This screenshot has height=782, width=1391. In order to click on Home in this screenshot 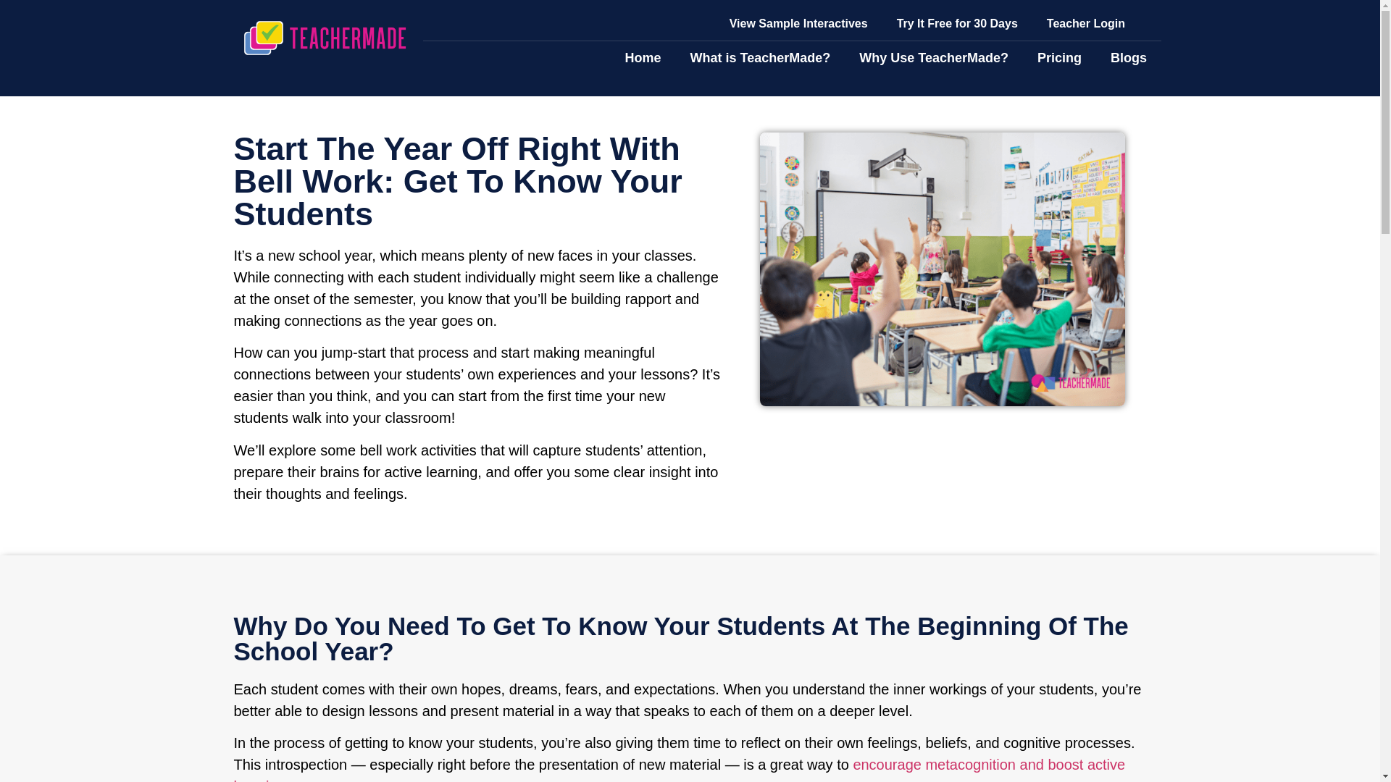, I will do `click(642, 58)`.